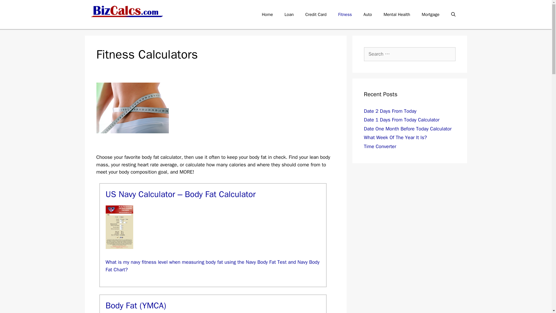 This screenshot has width=556, height=313. I want to click on BizCalcs.com, so click(126, 11).